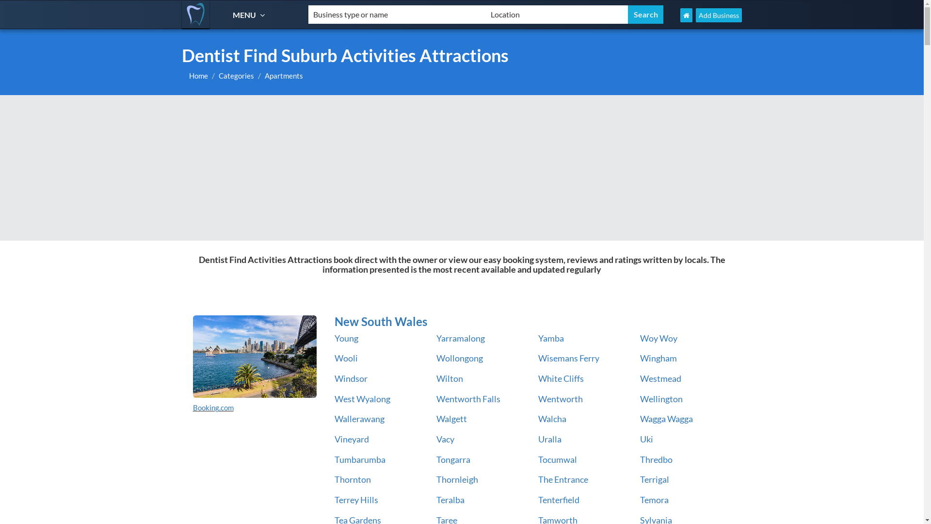 The width and height of the screenshot is (931, 524). What do you see at coordinates (250, 15) in the screenshot?
I see `MENU` at bounding box center [250, 15].